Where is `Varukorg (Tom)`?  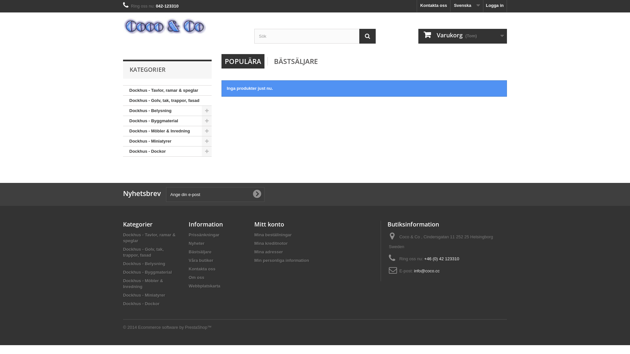
Varukorg (Tom) is located at coordinates (463, 36).